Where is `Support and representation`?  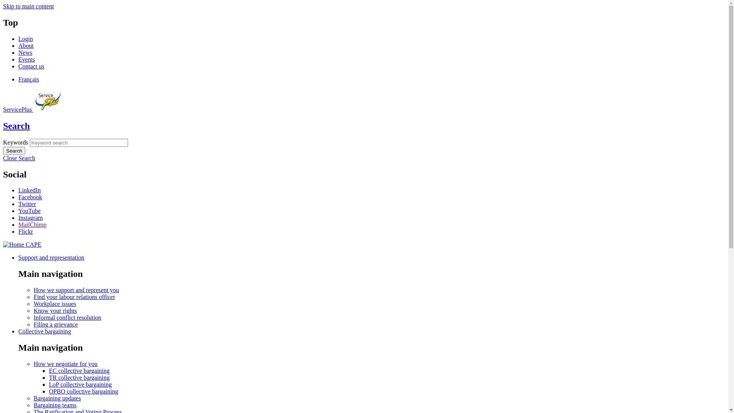 Support and representation is located at coordinates (51, 258).